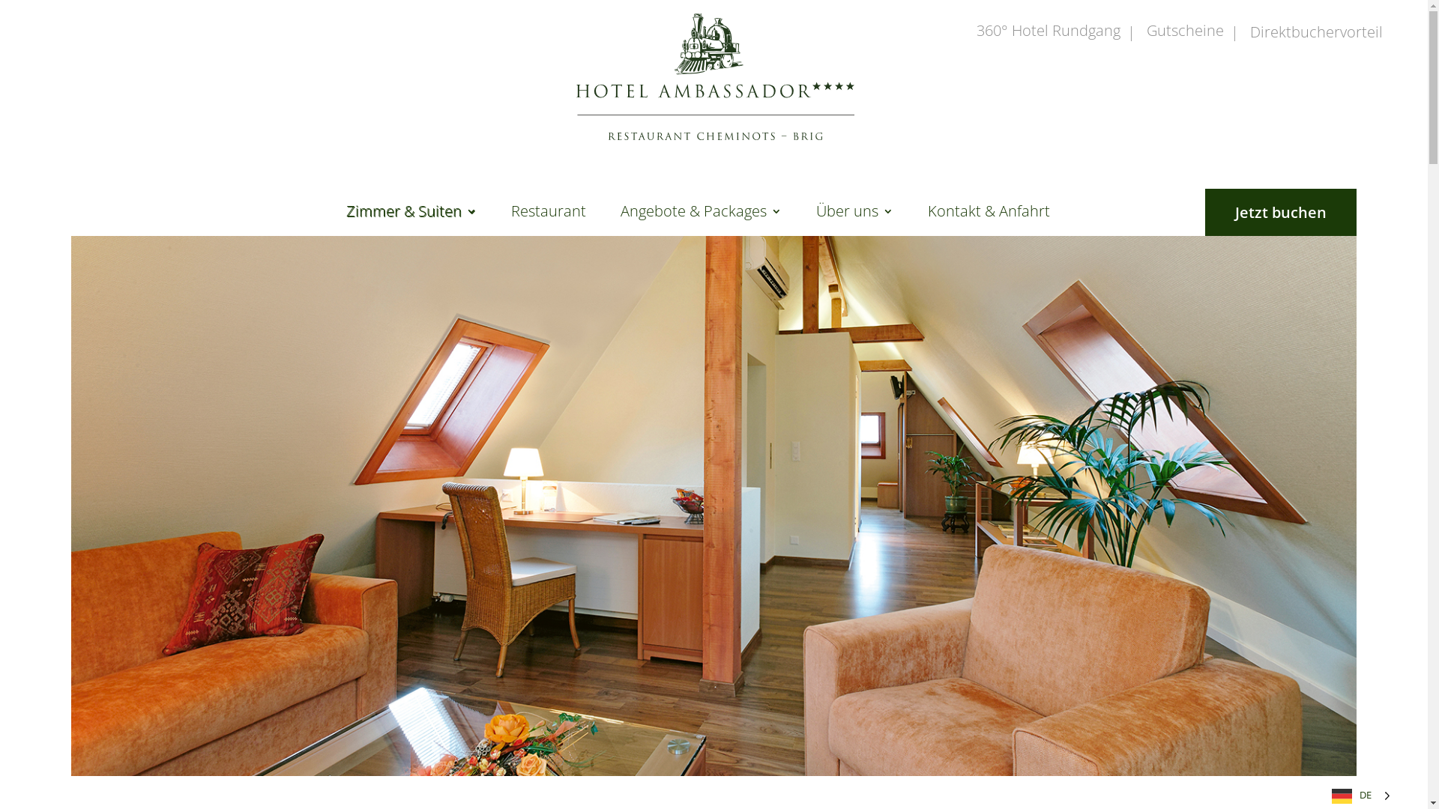  What do you see at coordinates (1186, 36) in the screenshot?
I see `Gutscheine` at bounding box center [1186, 36].